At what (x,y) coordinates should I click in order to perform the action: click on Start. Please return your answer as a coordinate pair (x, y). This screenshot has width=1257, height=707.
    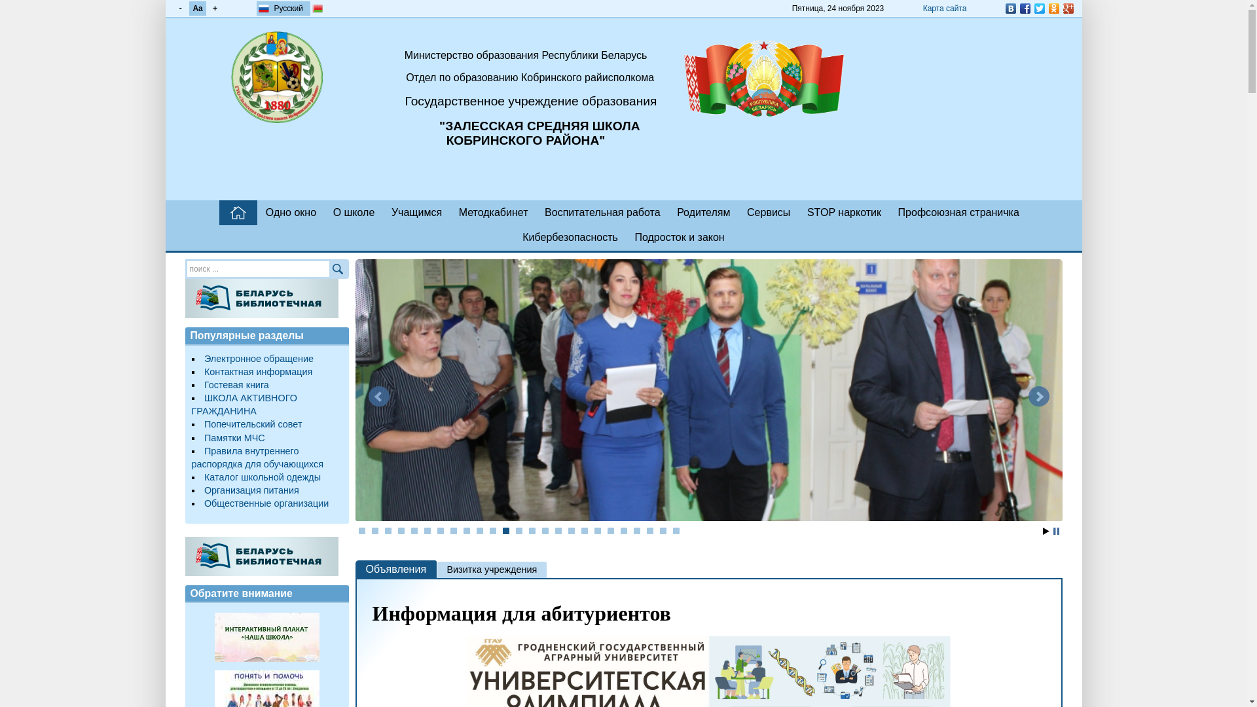
    Looking at the image, I should click on (1046, 532).